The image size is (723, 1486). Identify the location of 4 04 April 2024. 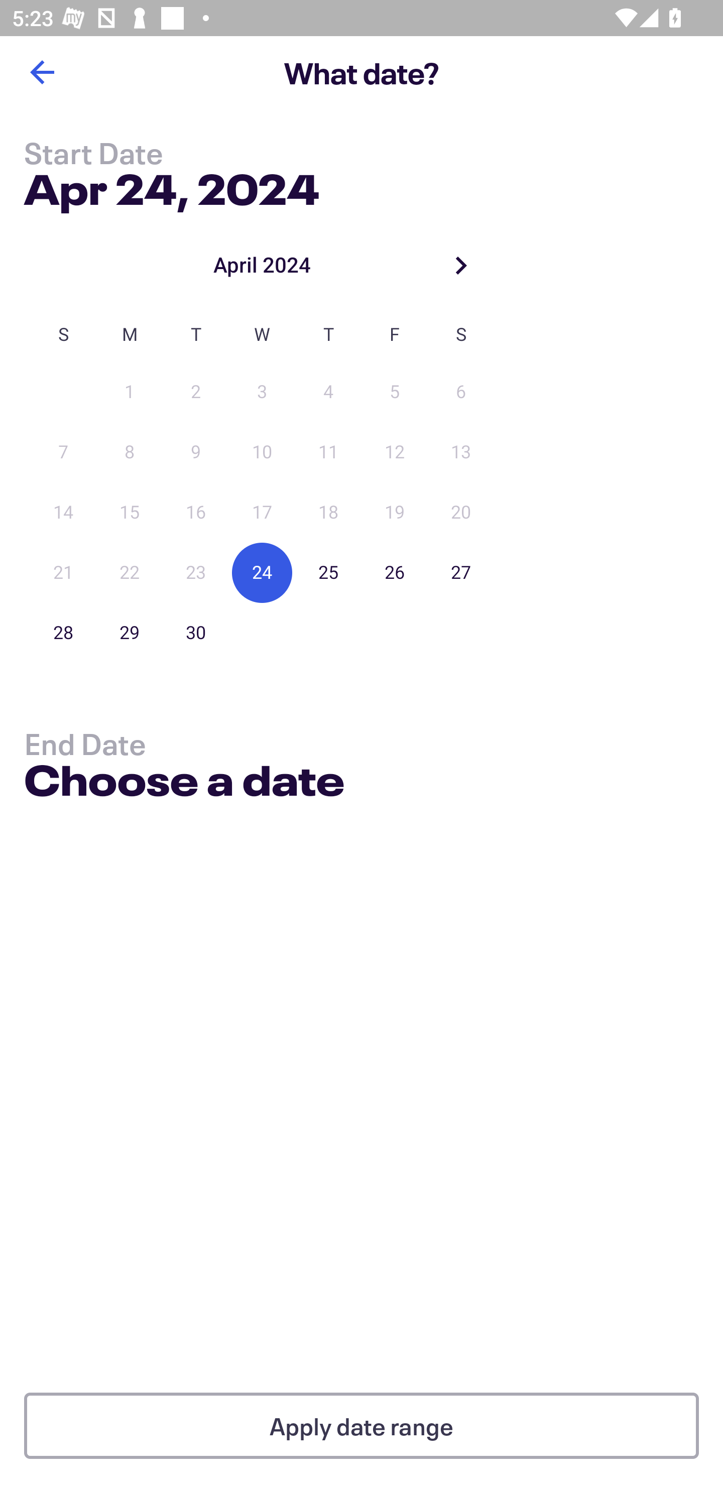
(328, 392).